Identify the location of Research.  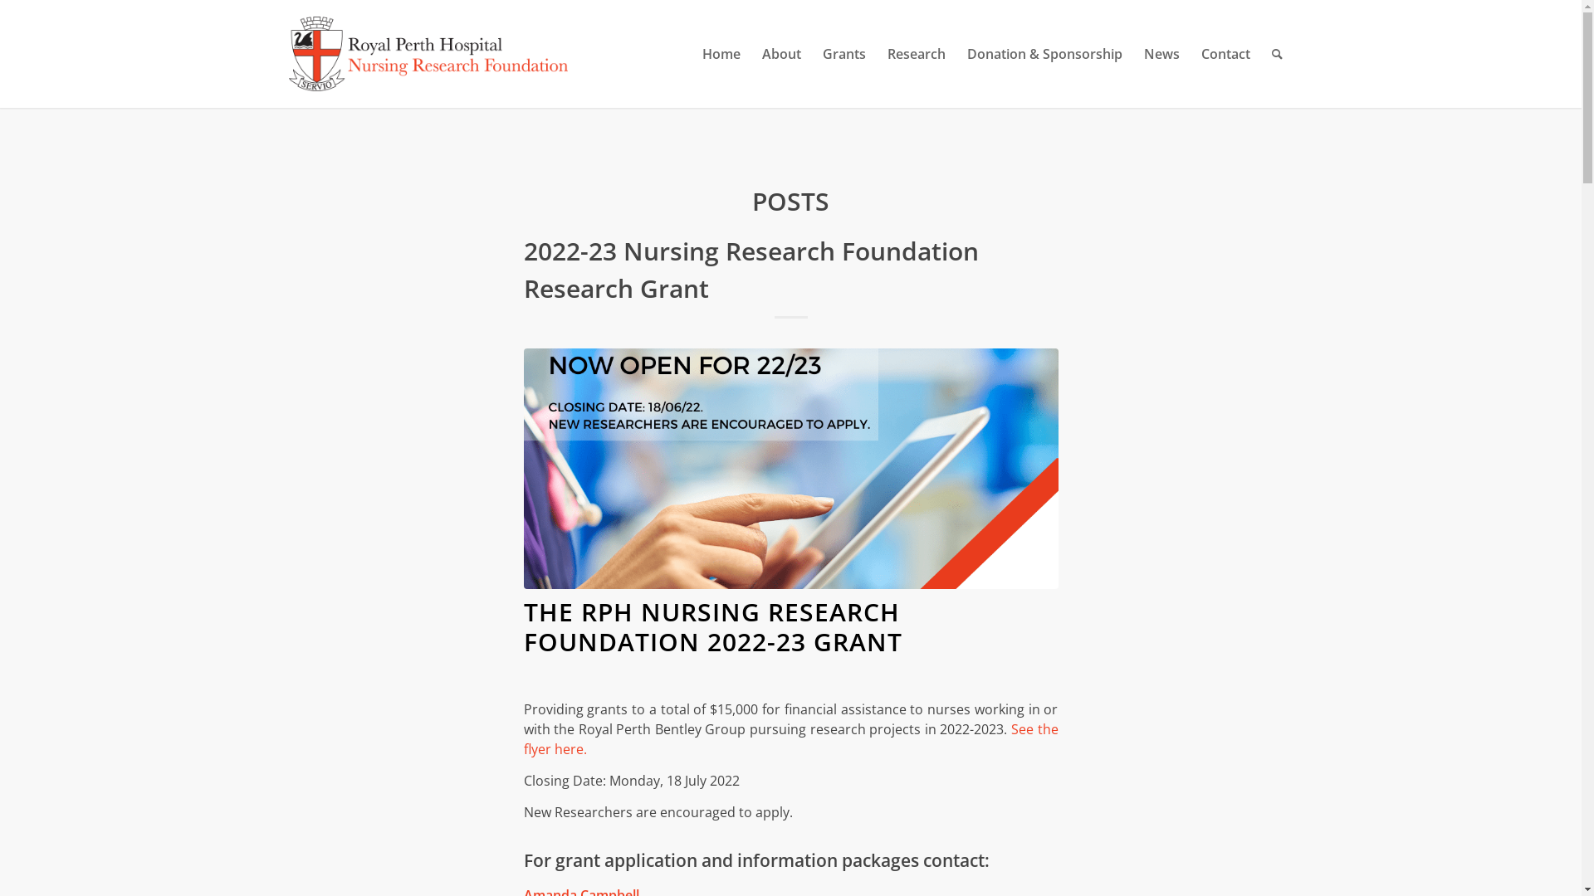
(917, 54).